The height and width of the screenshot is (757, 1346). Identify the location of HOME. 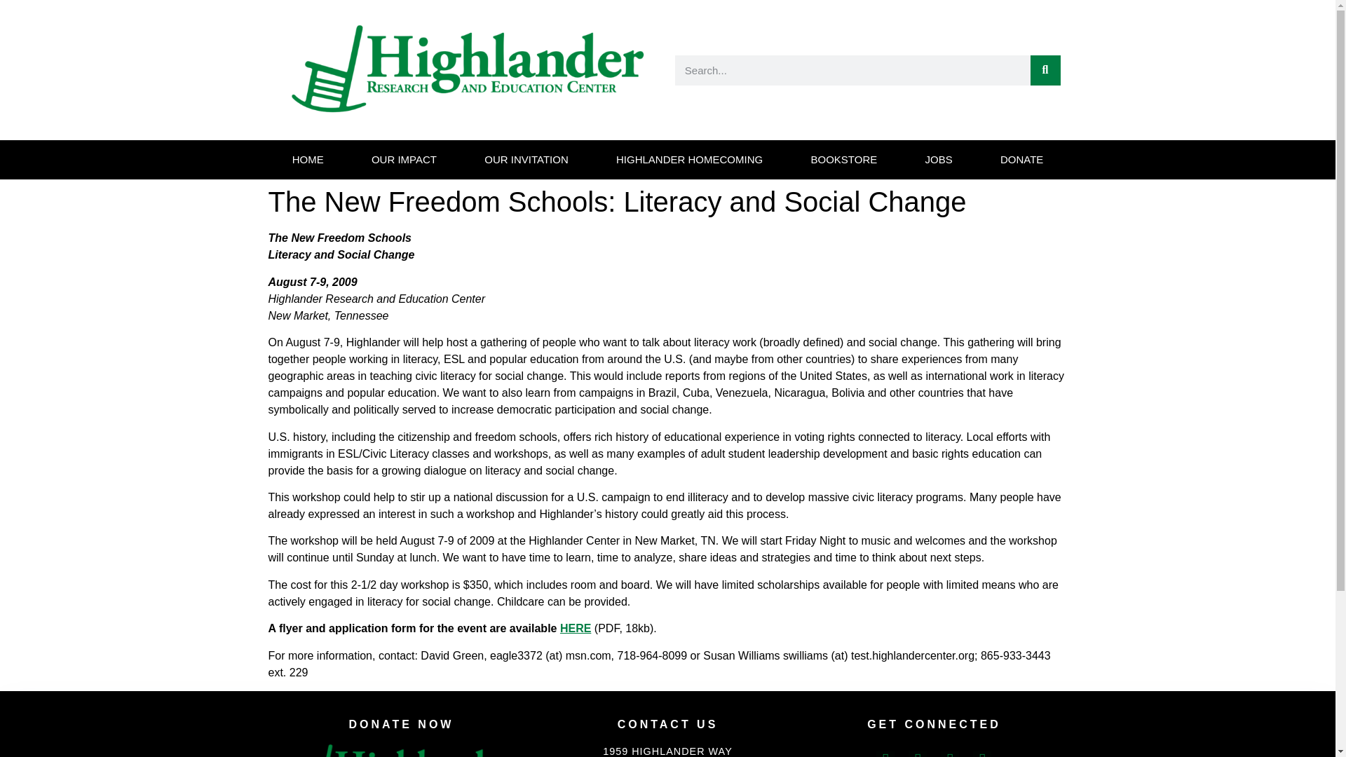
(307, 159).